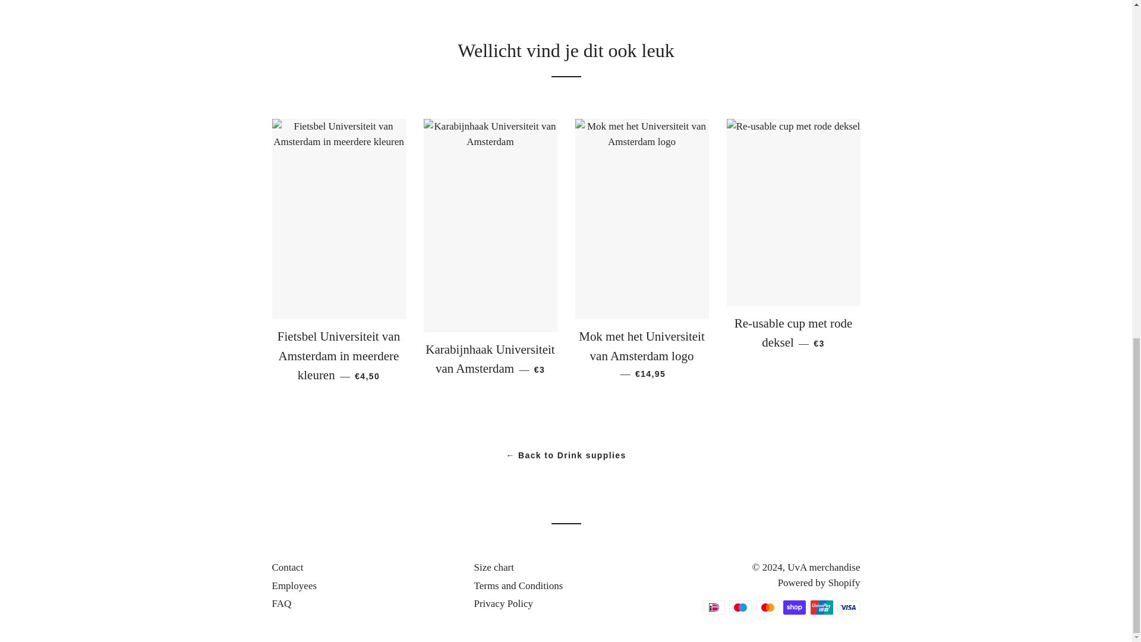  What do you see at coordinates (768, 607) in the screenshot?
I see `Mastercard` at bounding box center [768, 607].